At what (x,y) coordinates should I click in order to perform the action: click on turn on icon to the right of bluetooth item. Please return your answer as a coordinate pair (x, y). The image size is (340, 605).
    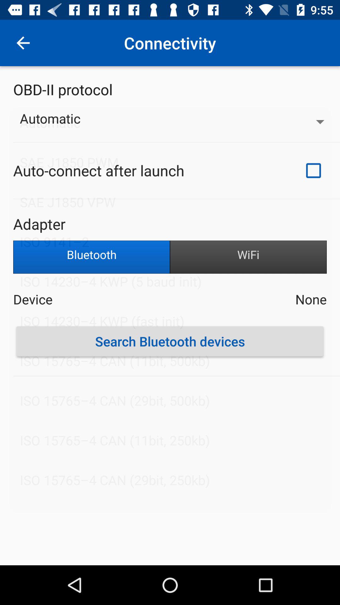
    Looking at the image, I should click on (248, 257).